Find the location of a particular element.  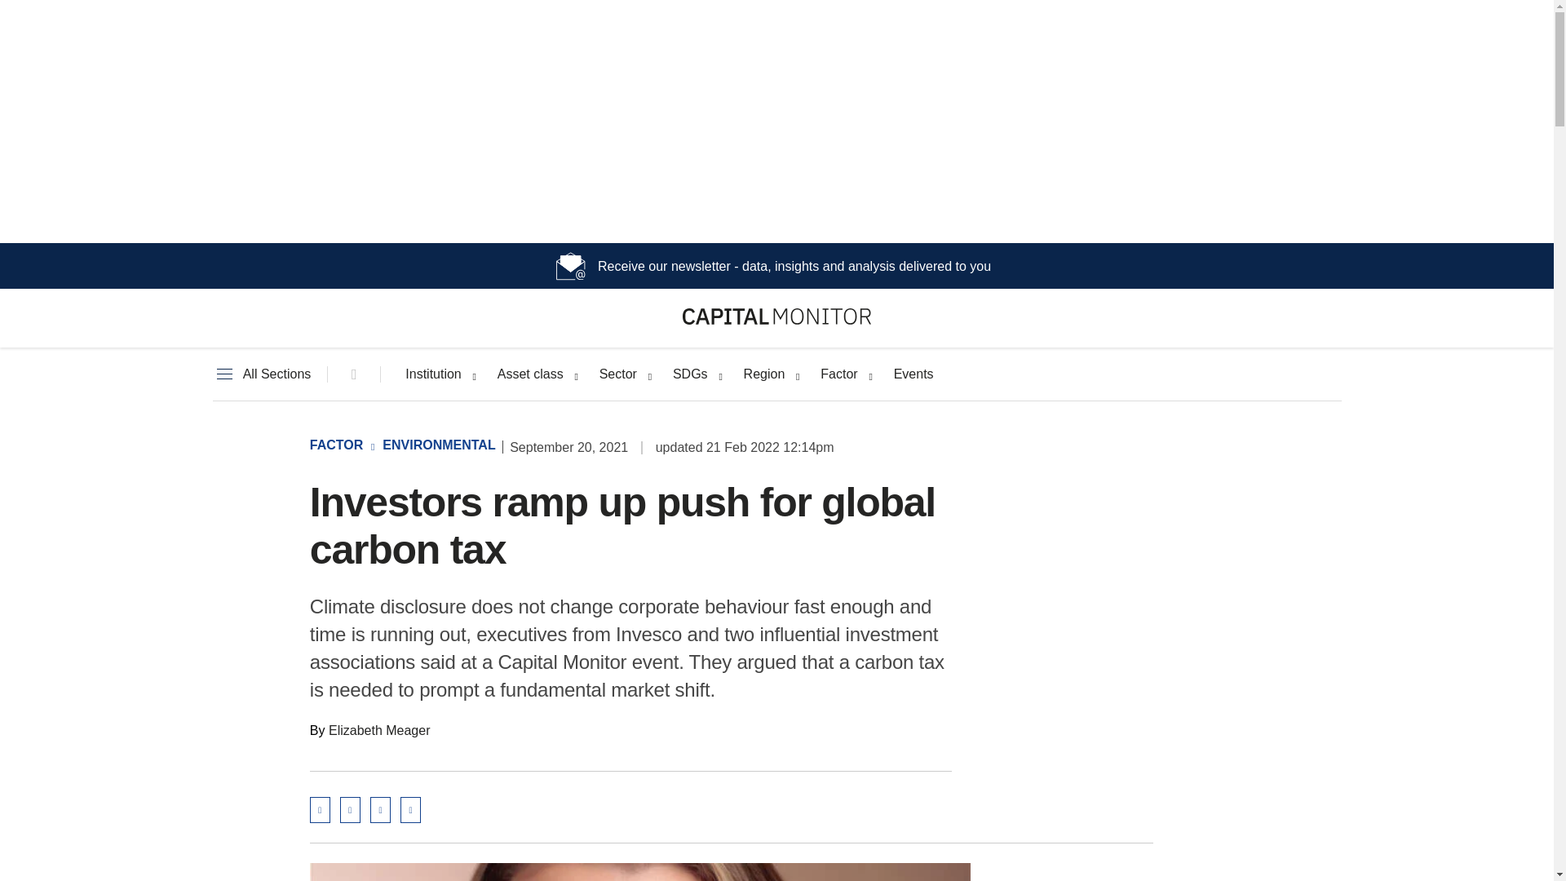

SDGs is located at coordinates (690, 374).